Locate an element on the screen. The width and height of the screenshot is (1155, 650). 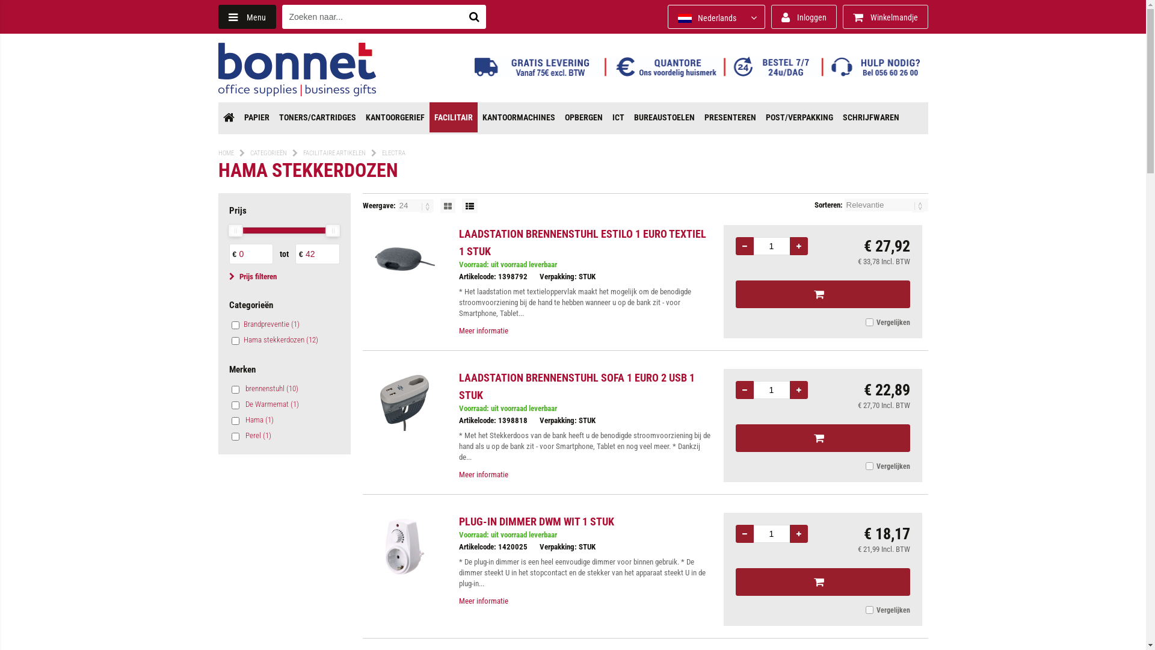
LAADSTATION BRENNENSTUHL SOFA 1 EURO 2 USB 1 STUK is located at coordinates (576, 386).